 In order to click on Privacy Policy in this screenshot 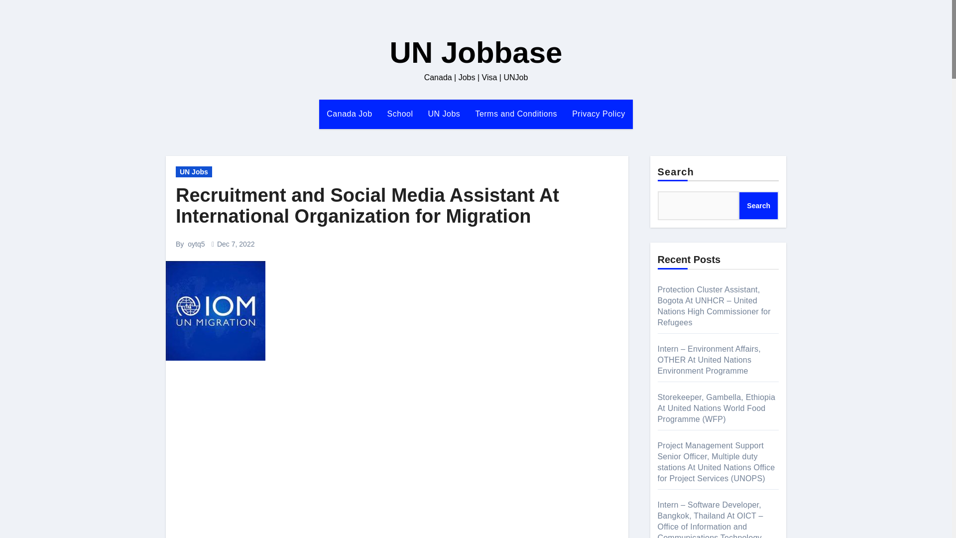, I will do `click(598, 114)`.